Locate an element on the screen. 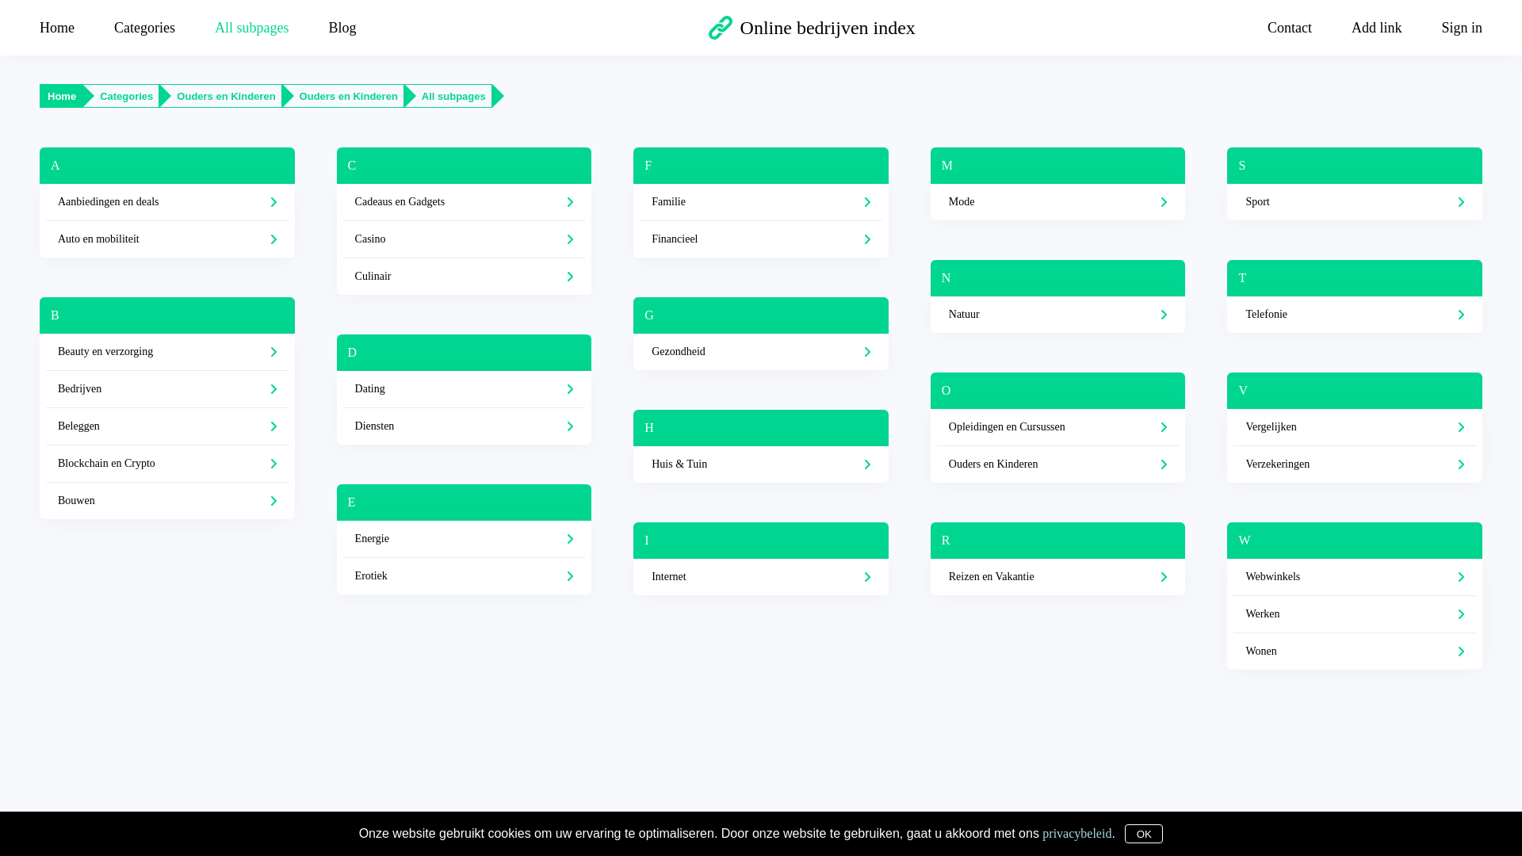 Image resolution: width=1522 pixels, height=856 pixels. Natuur is located at coordinates (1058, 314).